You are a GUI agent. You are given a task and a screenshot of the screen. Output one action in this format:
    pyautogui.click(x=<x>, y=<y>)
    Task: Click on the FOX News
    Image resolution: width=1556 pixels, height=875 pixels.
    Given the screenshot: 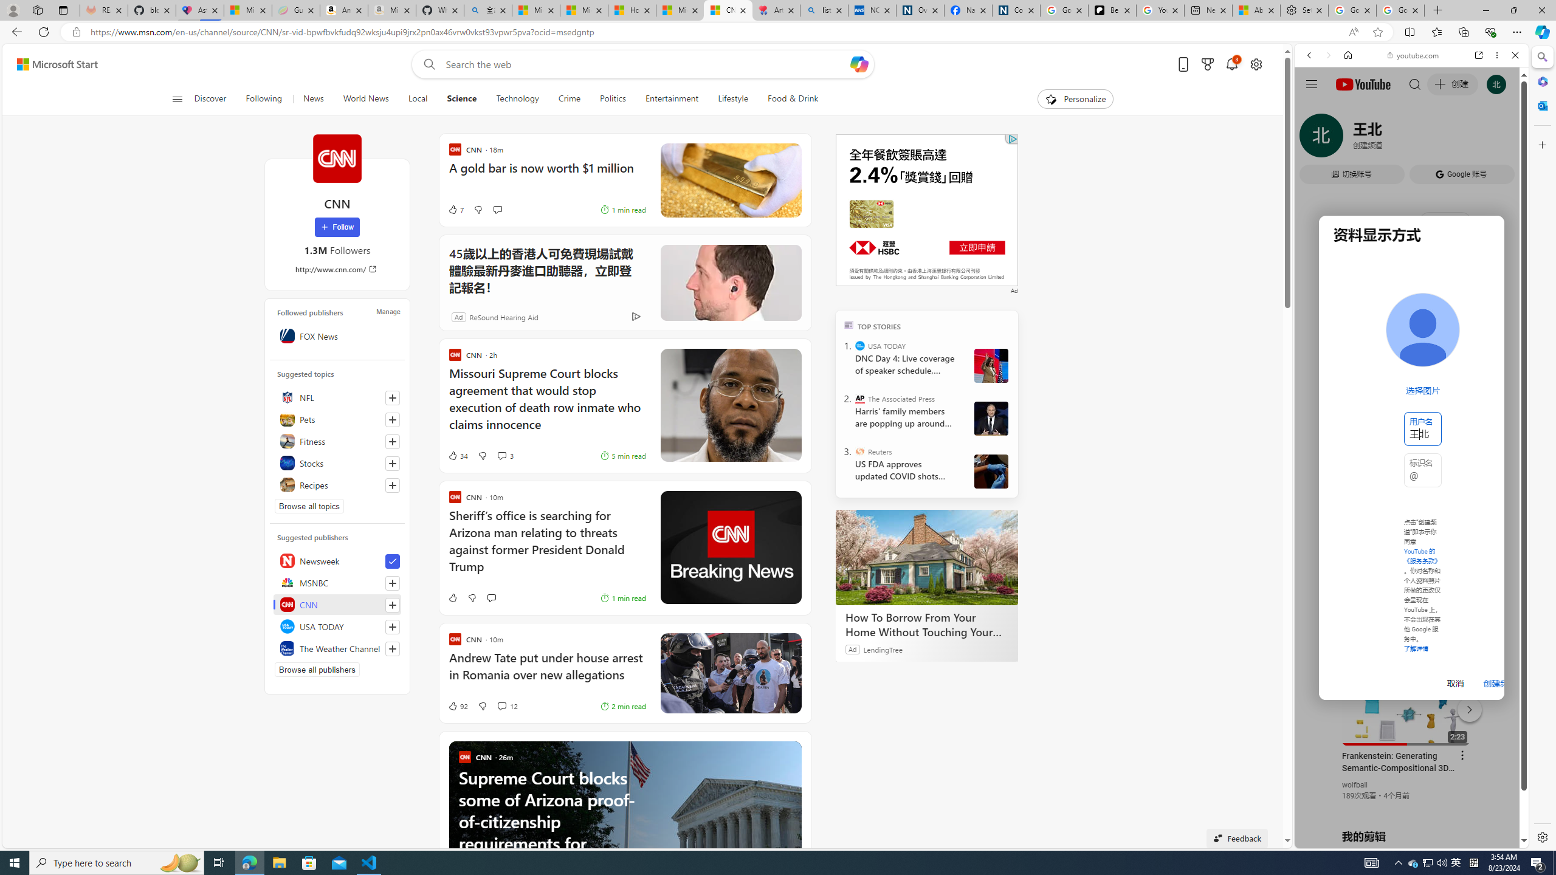 What is the action you would take?
    pyautogui.click(x=337, y=335)
    